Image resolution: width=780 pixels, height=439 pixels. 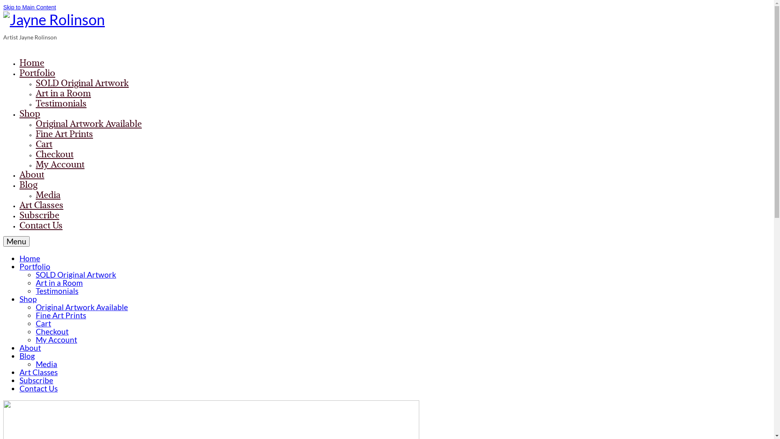 What do you see at coordinates (30, 113) in the screenshot?
I see `Shop` at bounding box center [30, 113].